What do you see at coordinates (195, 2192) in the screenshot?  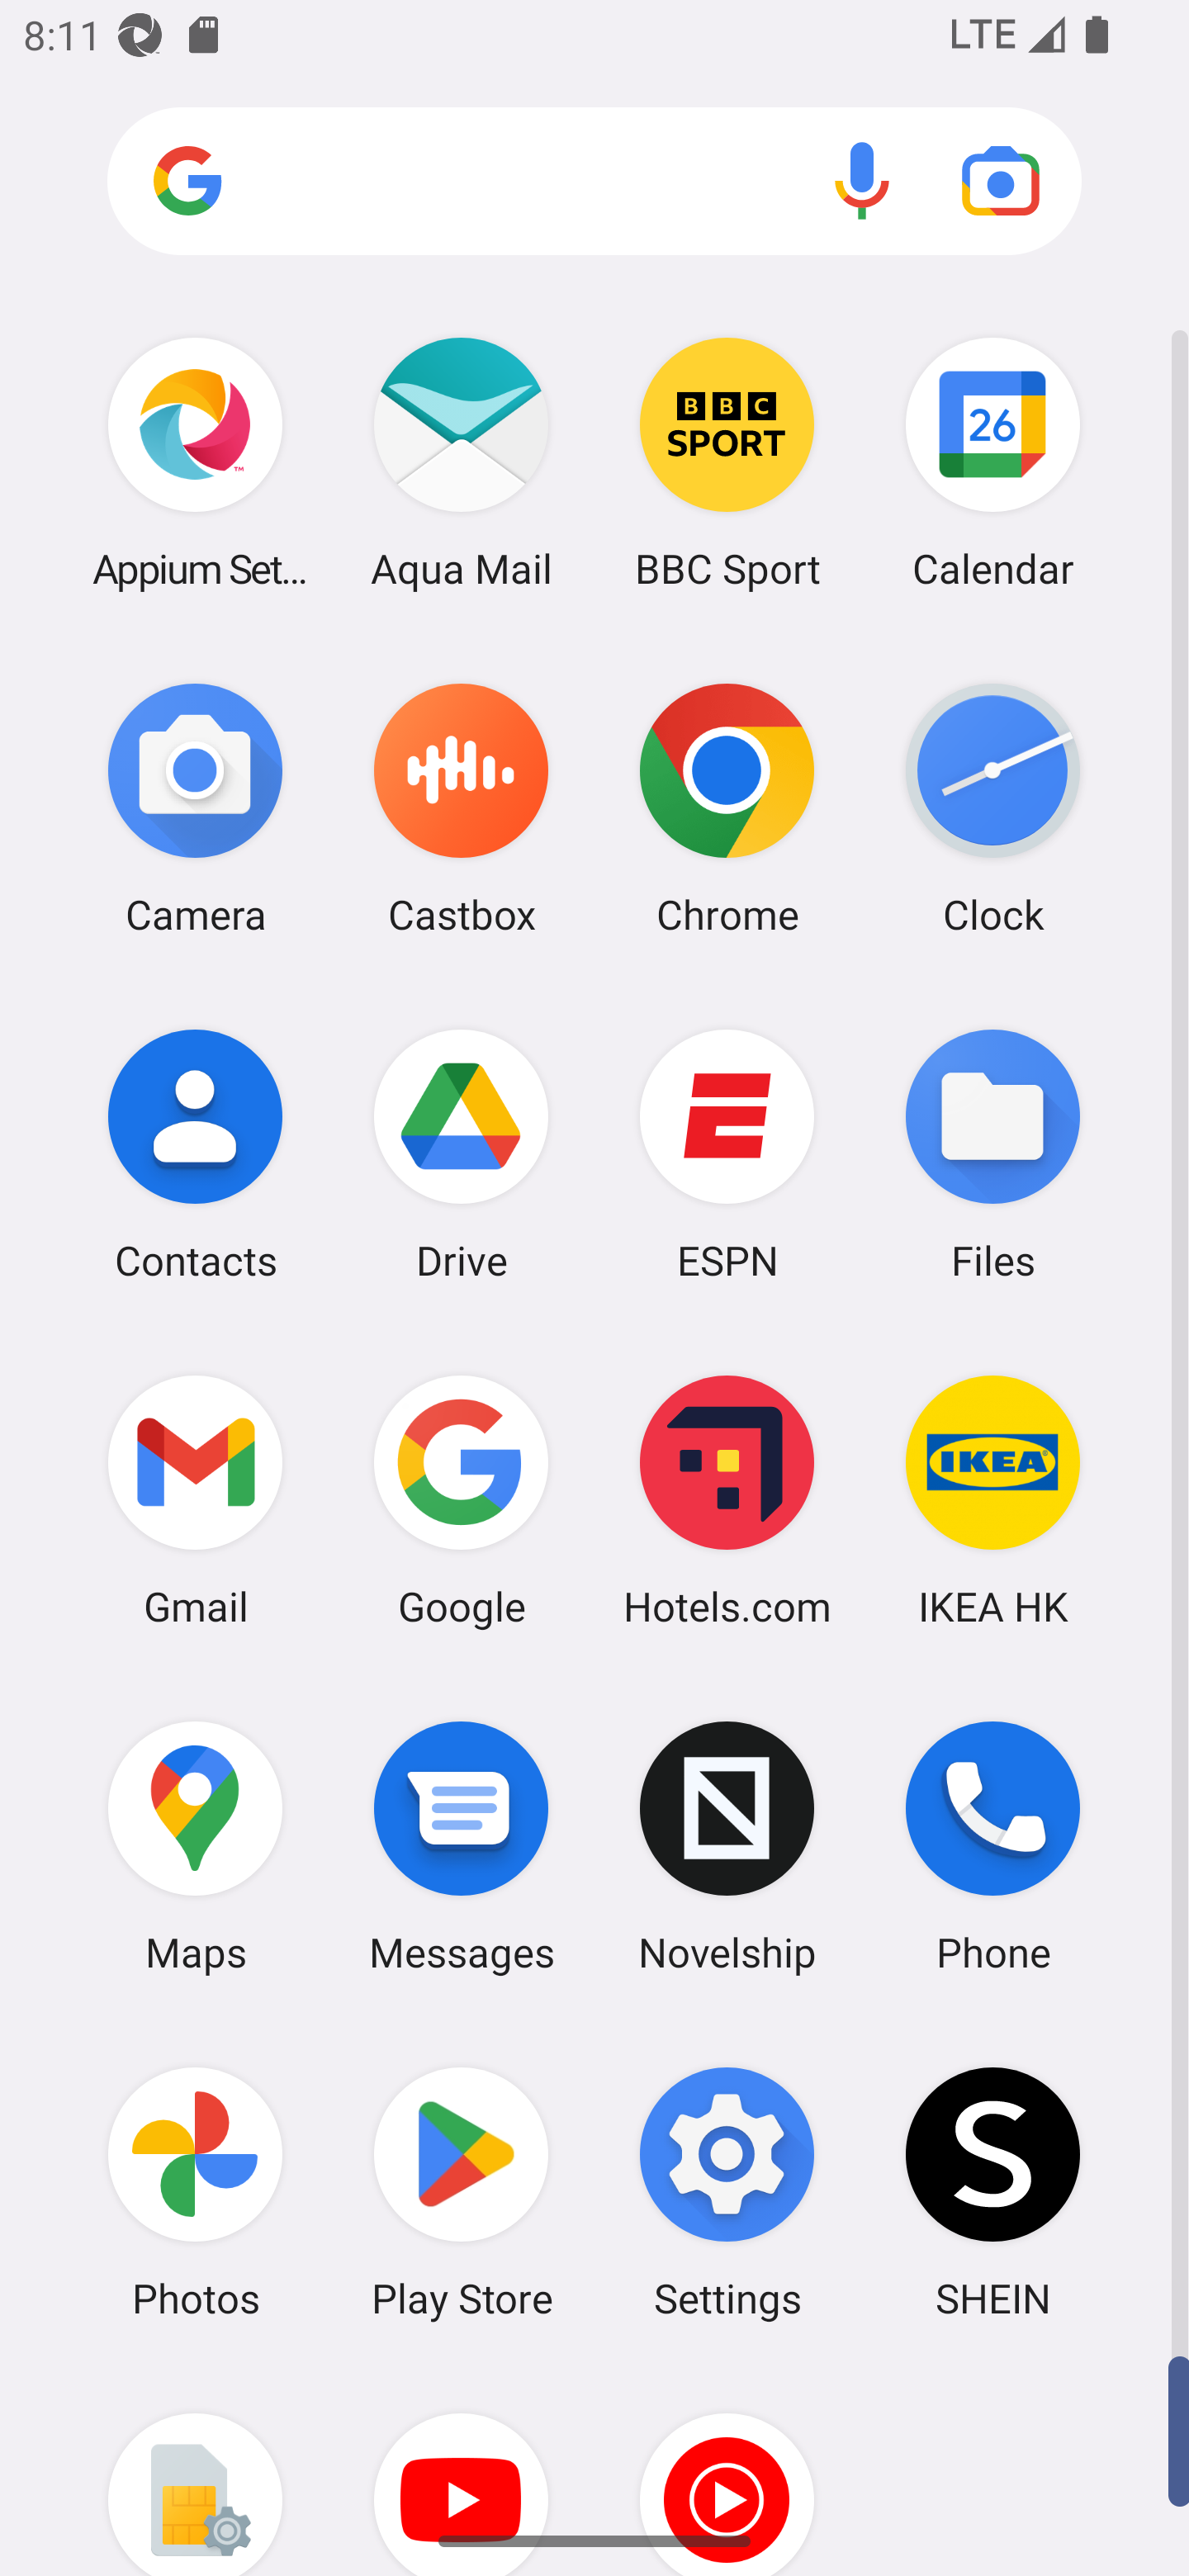 I see `Photos` at bounding box center [195, 2192].